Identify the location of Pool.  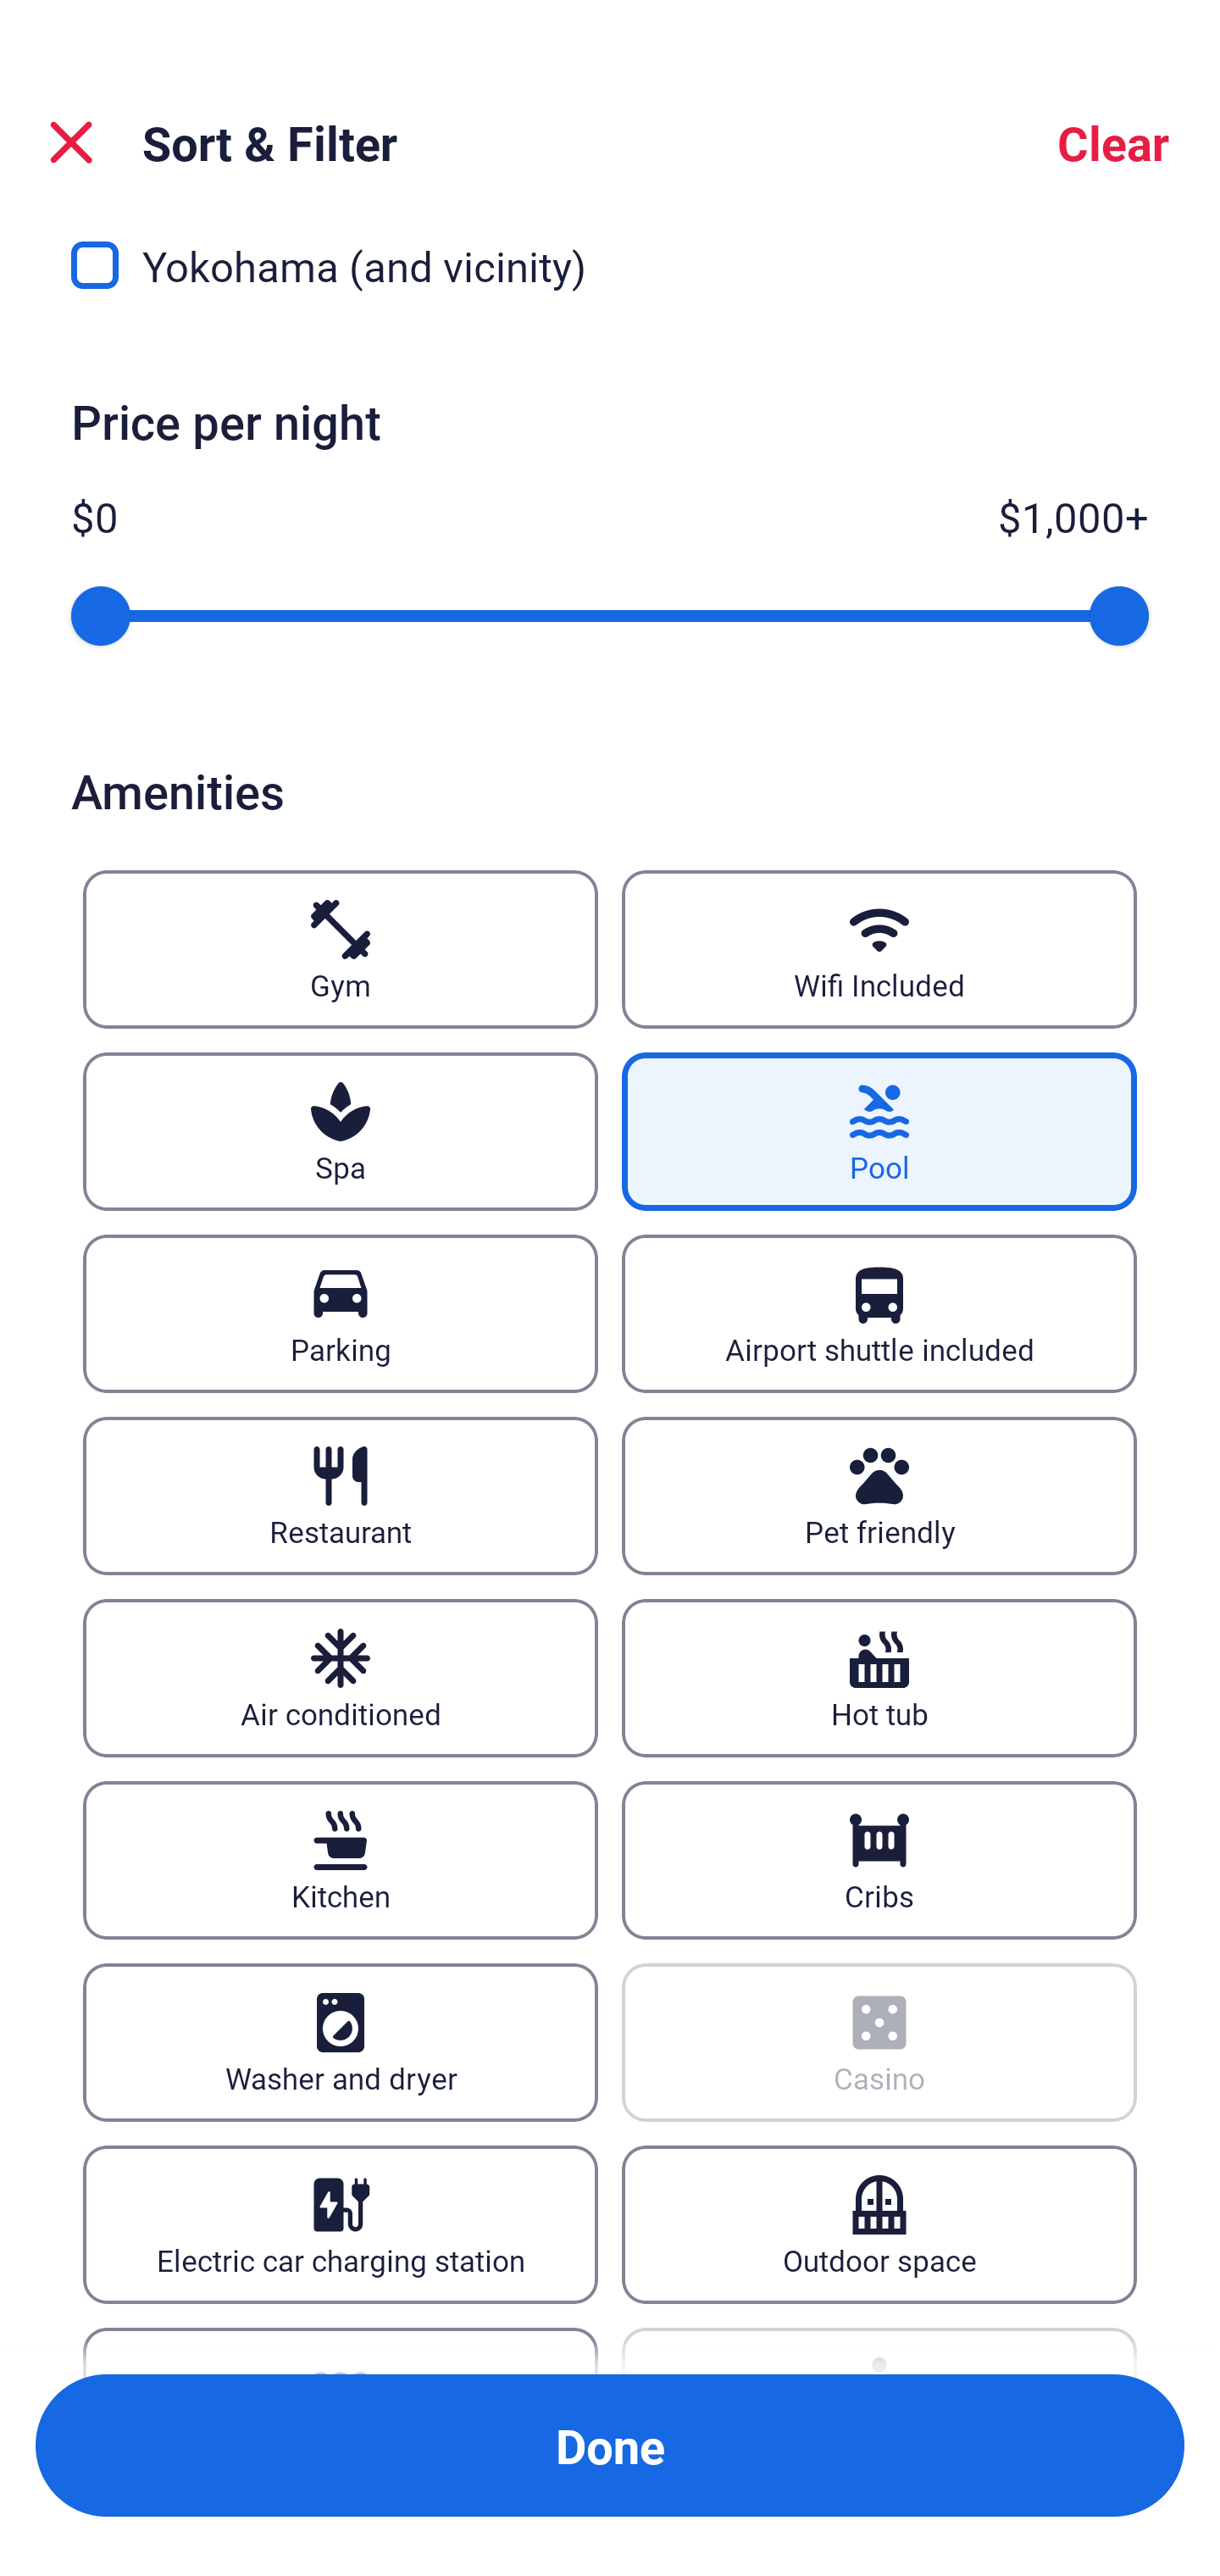
(879, 1132).